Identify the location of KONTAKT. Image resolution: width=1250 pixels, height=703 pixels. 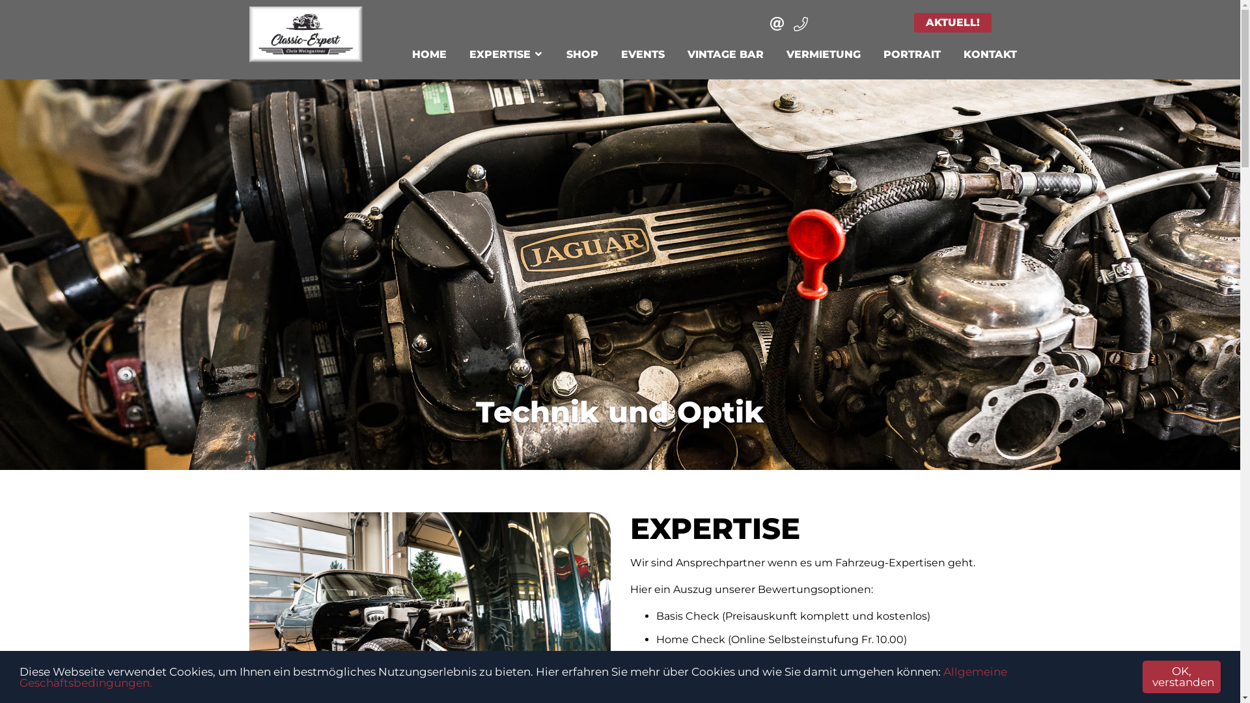
(990, 55).